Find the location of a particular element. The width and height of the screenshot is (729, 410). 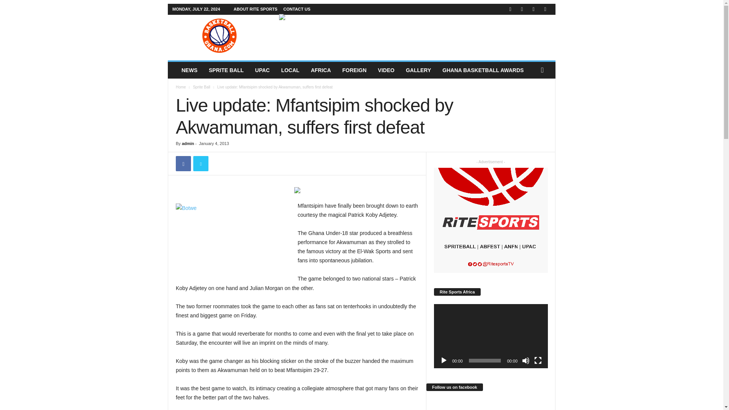

NEWS is located at coordinates (189, 70).